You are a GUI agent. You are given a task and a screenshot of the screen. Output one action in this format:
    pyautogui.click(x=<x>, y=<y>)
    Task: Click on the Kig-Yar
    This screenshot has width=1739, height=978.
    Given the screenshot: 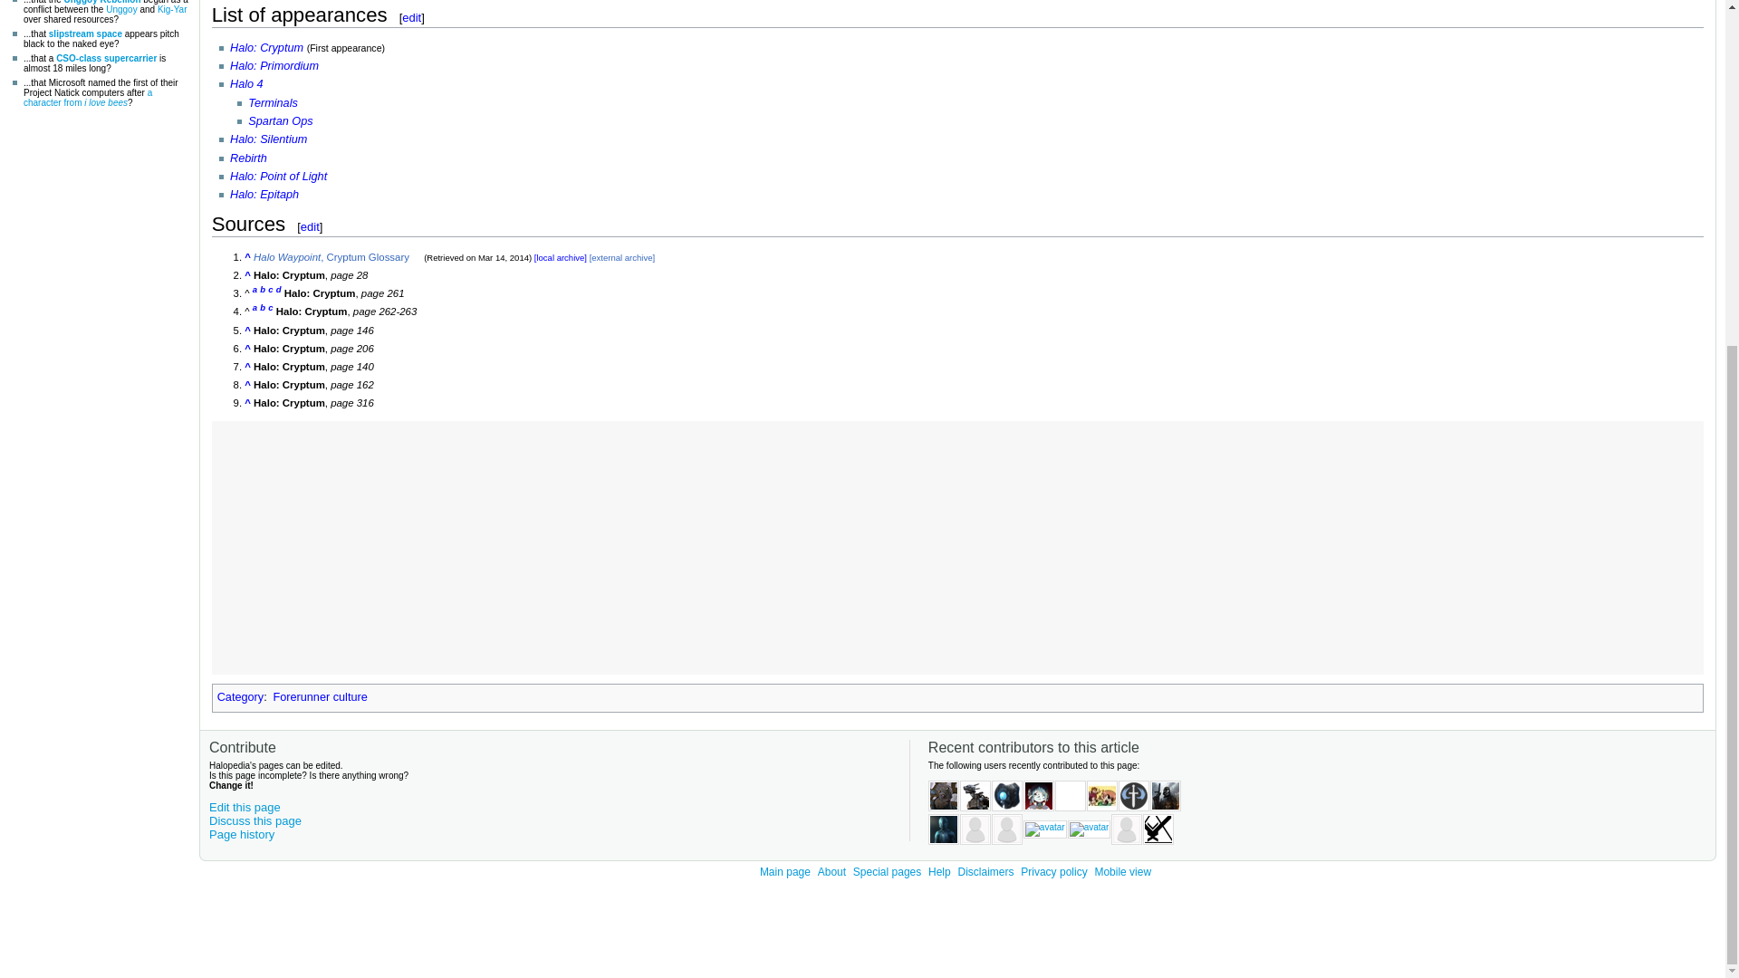 What is the action you would take?
    pyautogui.click(x=172, y=9)
    